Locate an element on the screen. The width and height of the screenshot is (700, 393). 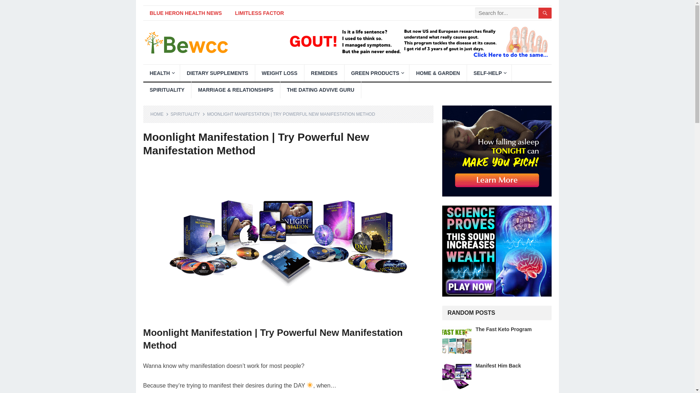
BLUE HERON HEALTH NEWS is located at coordinates (185, 13).